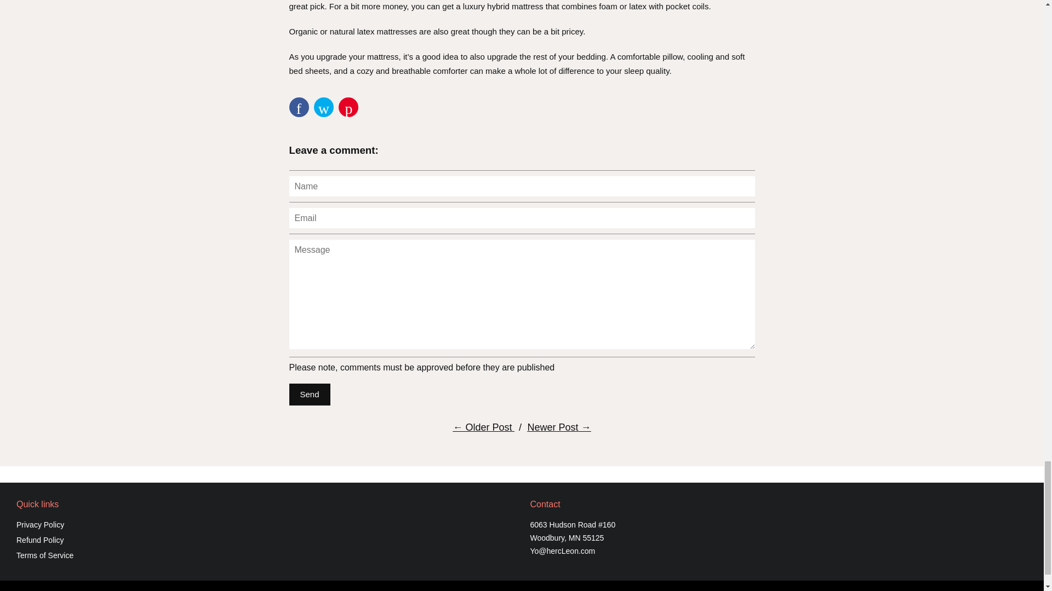 This screenshot has height=591, width=1052. I want to click on Share on Twitter, so click(323, 107).